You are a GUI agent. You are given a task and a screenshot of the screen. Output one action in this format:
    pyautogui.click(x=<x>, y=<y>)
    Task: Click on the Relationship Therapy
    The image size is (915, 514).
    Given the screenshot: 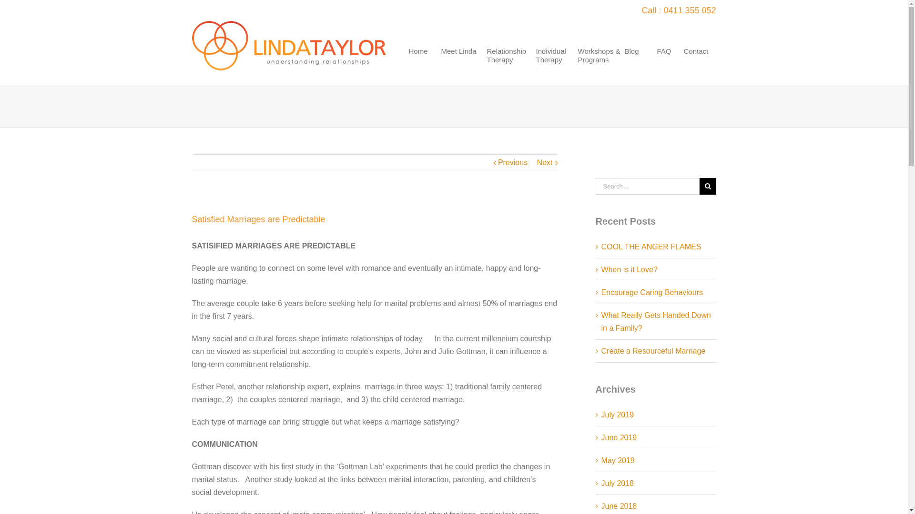 What is the action you would take?
    pyautogui.click(x=510, y=67)
    